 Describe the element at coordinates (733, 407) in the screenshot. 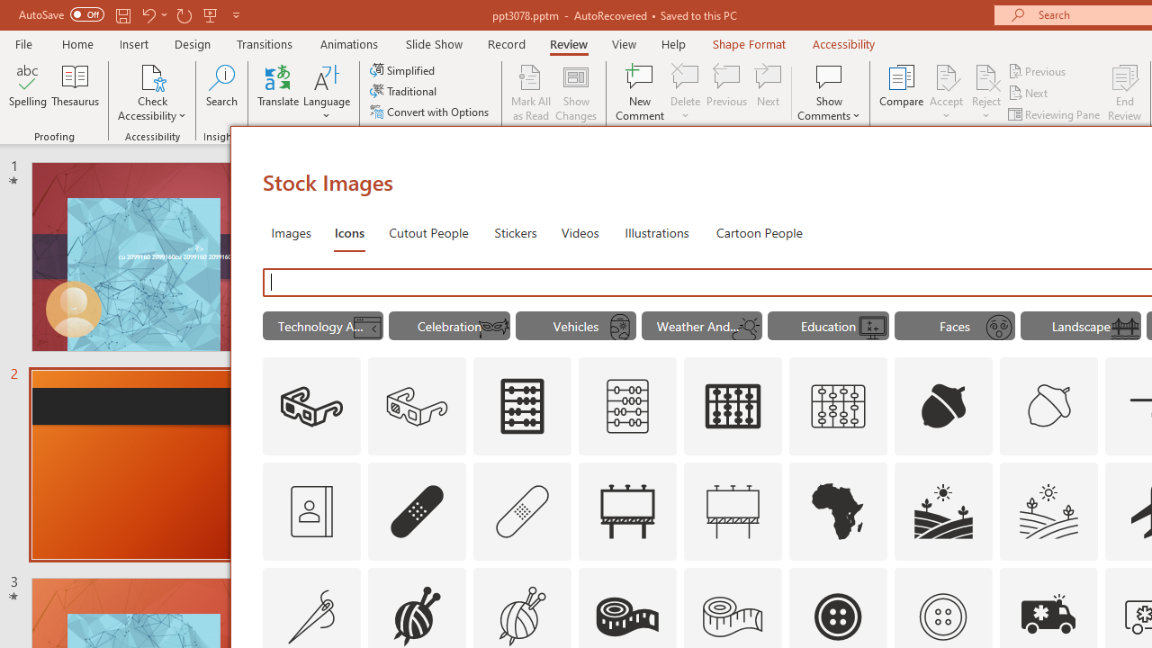

I see `AutomationID: Icons_Abacus1` at that location.